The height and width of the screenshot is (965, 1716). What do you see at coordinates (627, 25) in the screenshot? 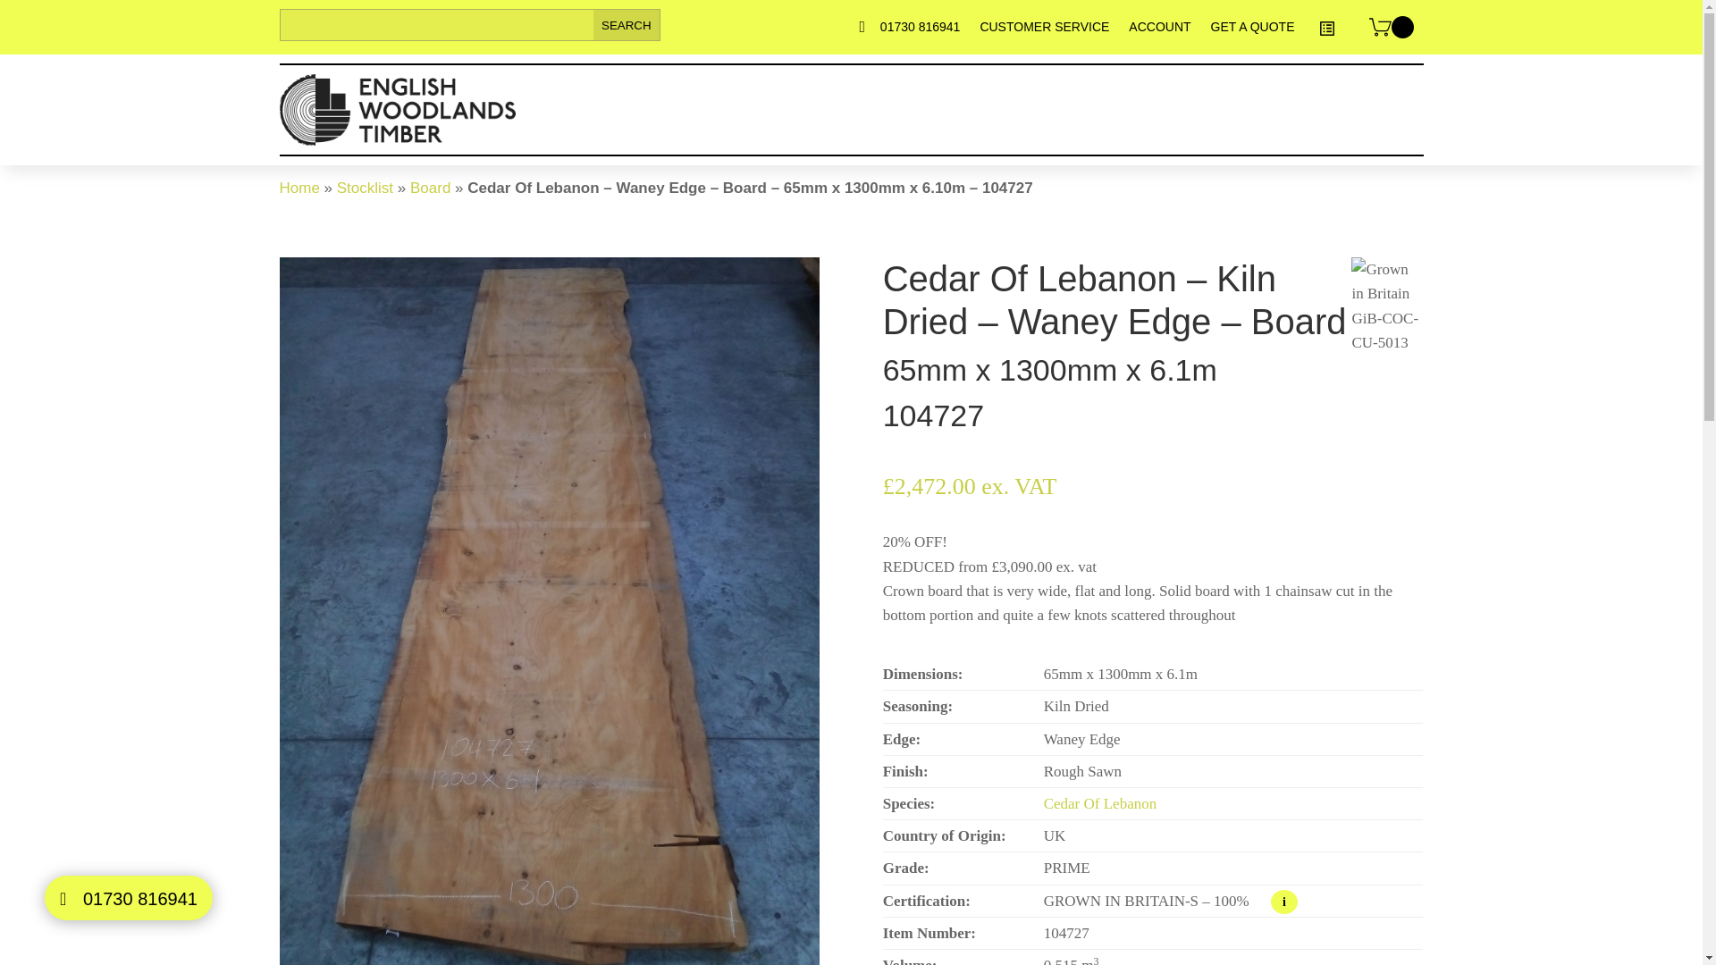
I see `Search` at bounding box center [627, 25].